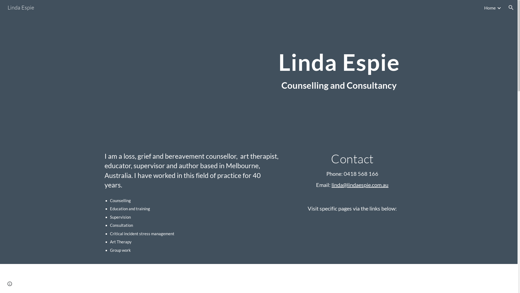 This screenshot has width=520, height=293. I want to click on Expand/Collapse, so click(499, 8).